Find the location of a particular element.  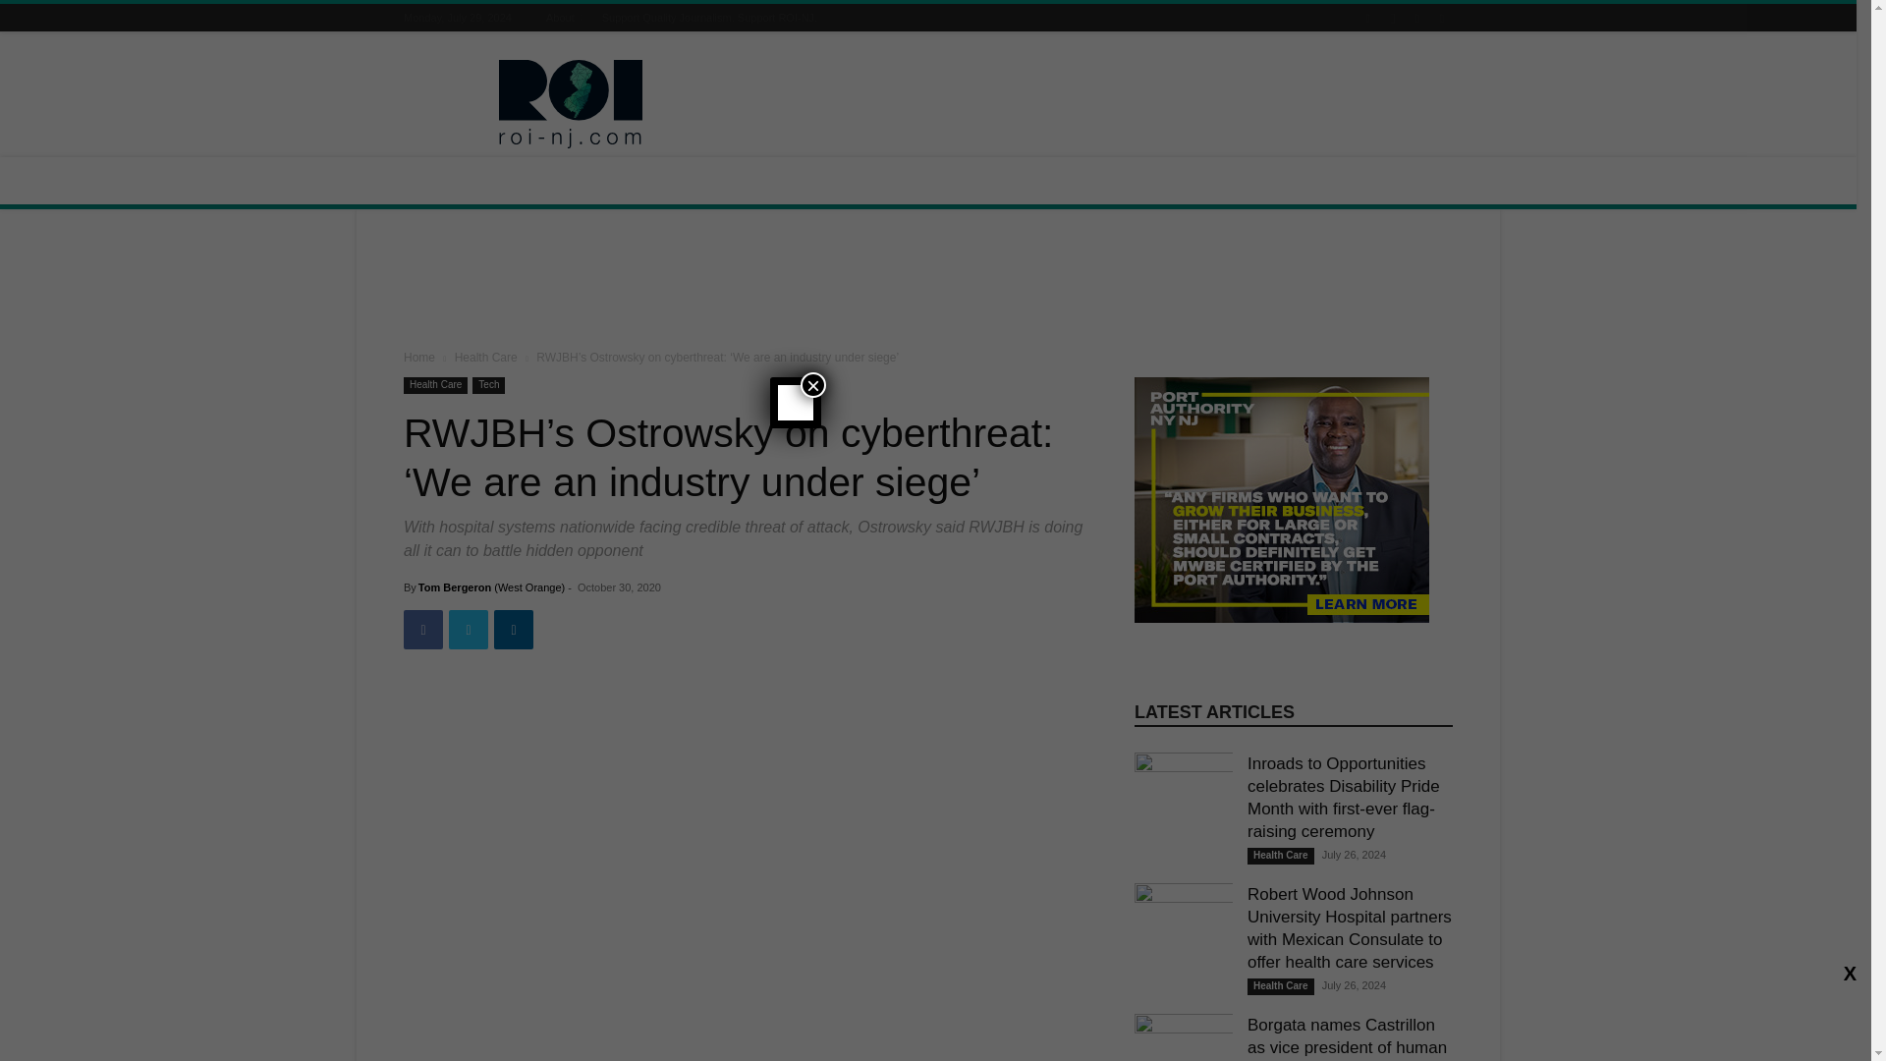

Twitter is located at coordinates (468, 629).